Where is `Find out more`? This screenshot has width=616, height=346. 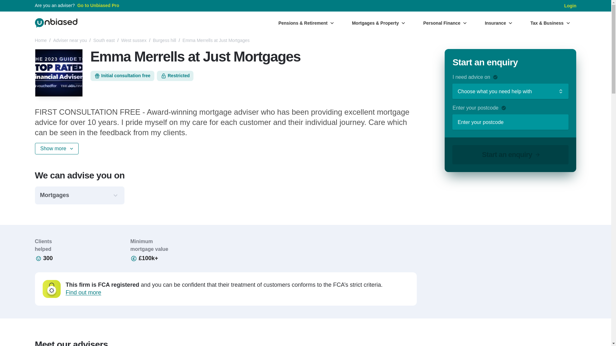 Find out more is located at coordinates (83, 292).